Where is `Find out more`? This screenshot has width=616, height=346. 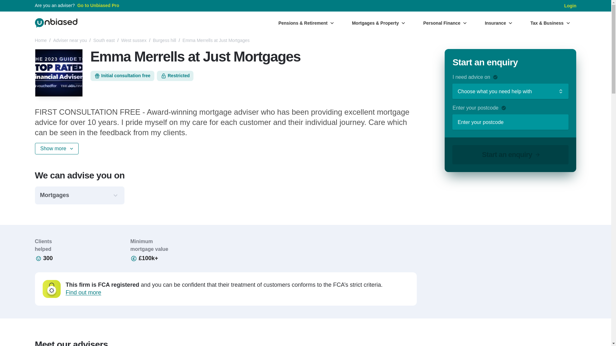 Find out more is located at coordinates (83, 292).